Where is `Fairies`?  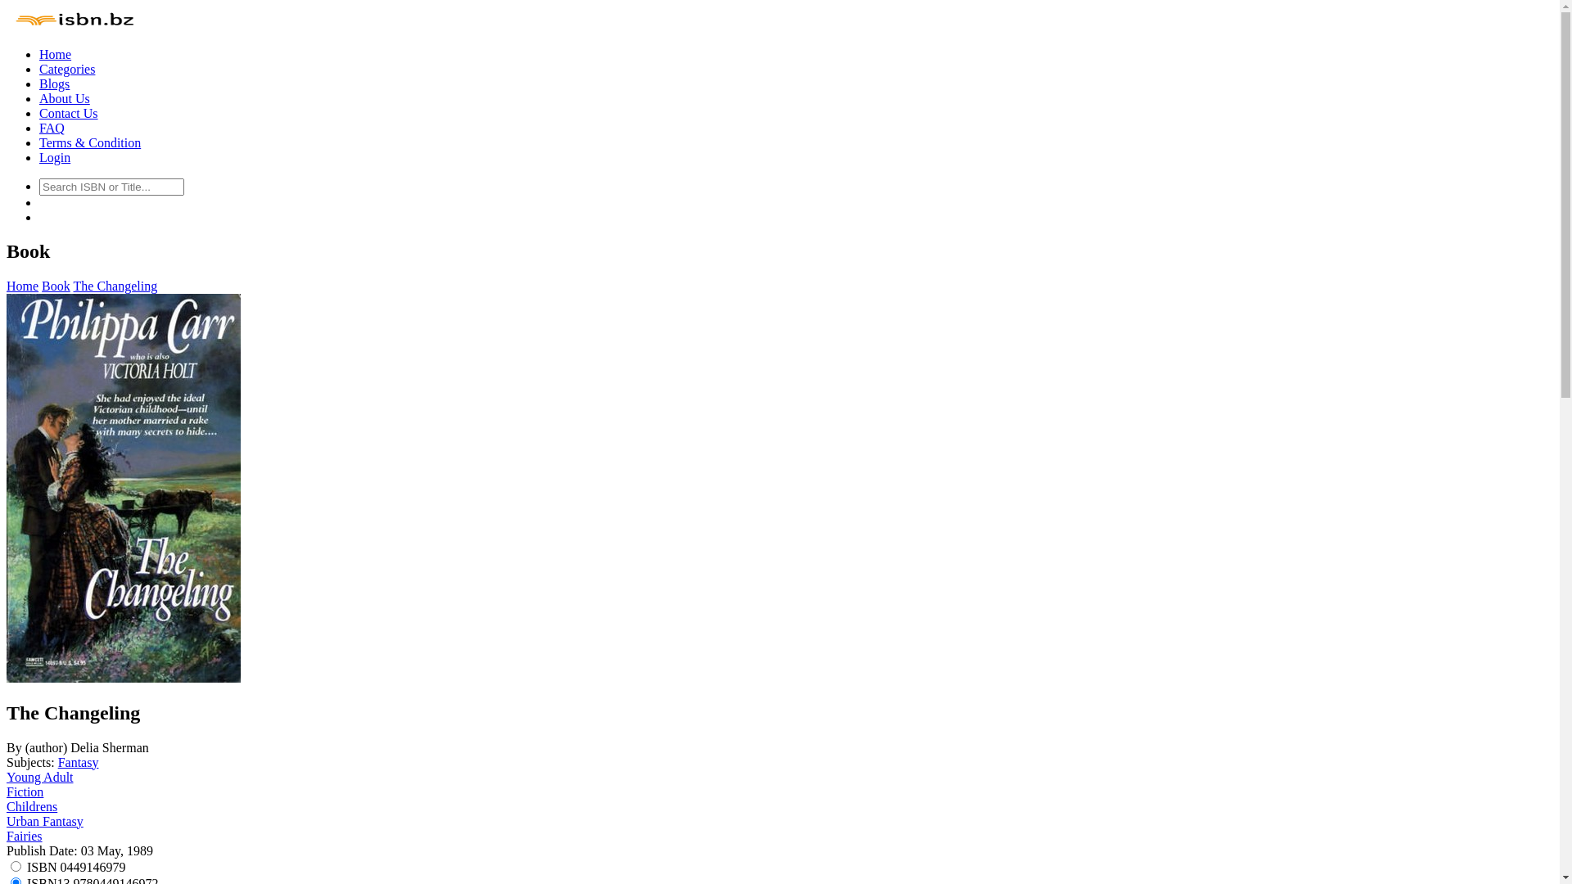
Fairies is located at coordinates (25, 837).